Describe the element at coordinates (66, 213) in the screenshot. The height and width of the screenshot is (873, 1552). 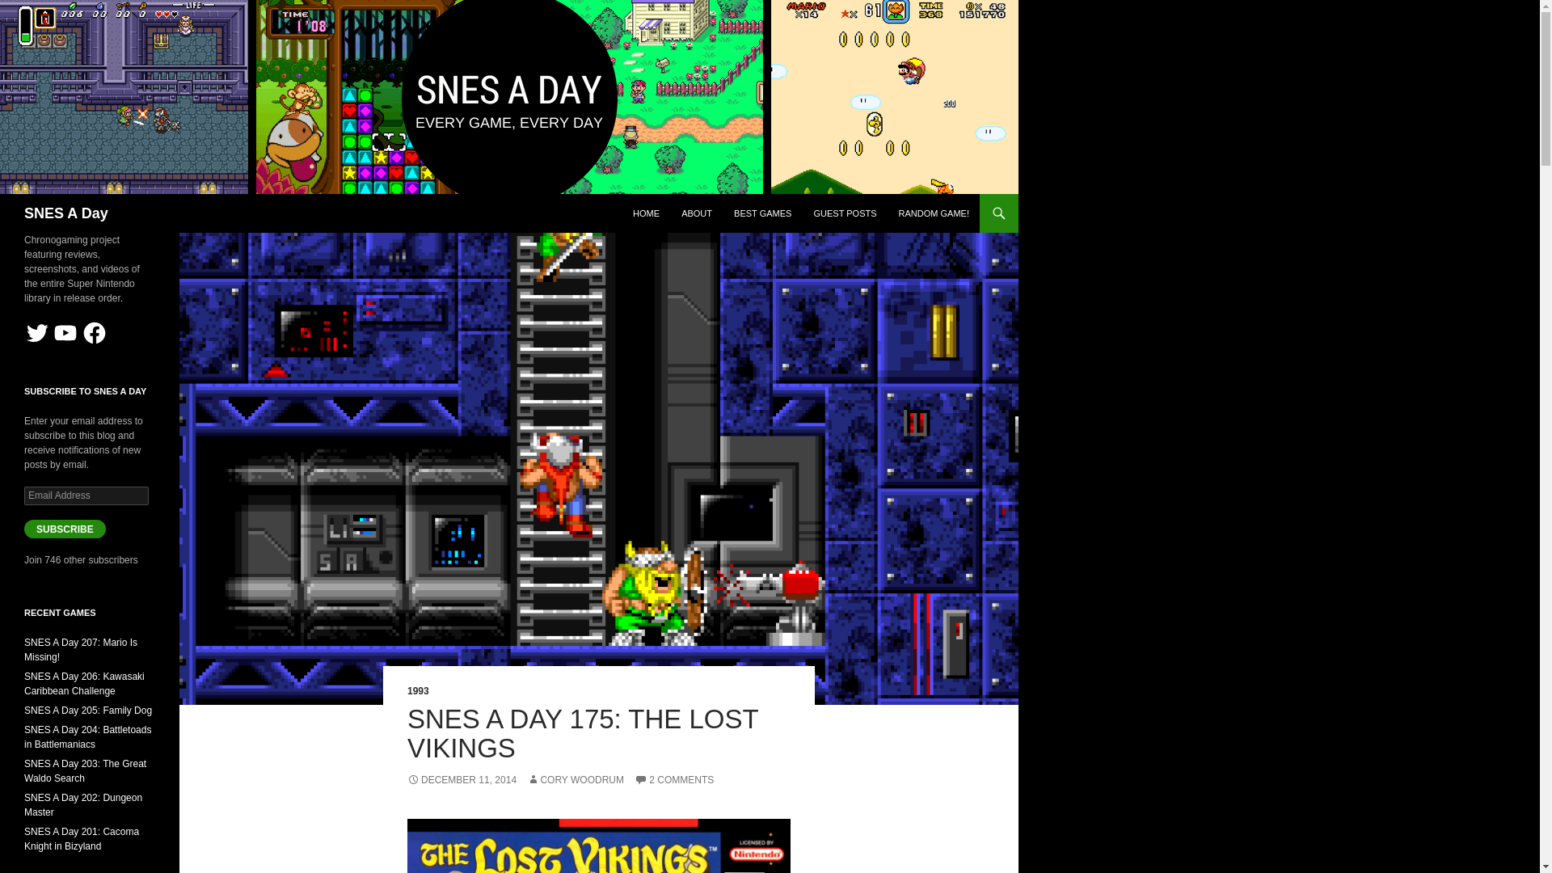
I see `SNES A Day` at that location.